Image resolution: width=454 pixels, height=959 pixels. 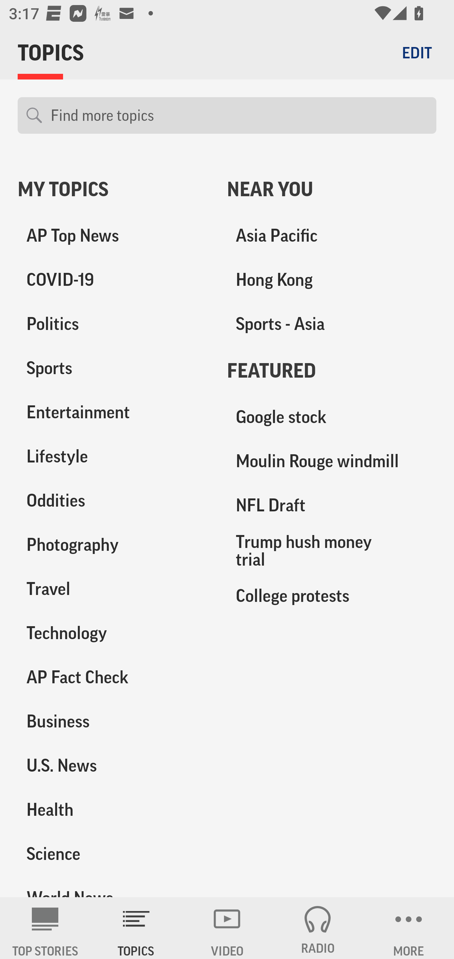 I want to click on U.S. News, so click(x=113, y=765).